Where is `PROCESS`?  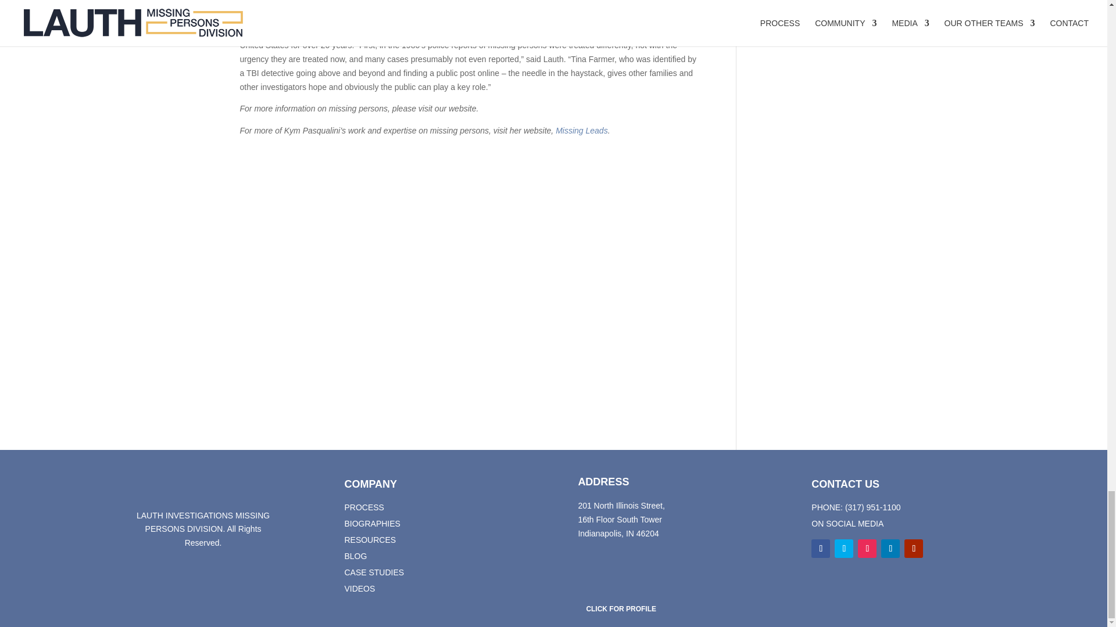
PROCESS is located at coordinates (364, 507).